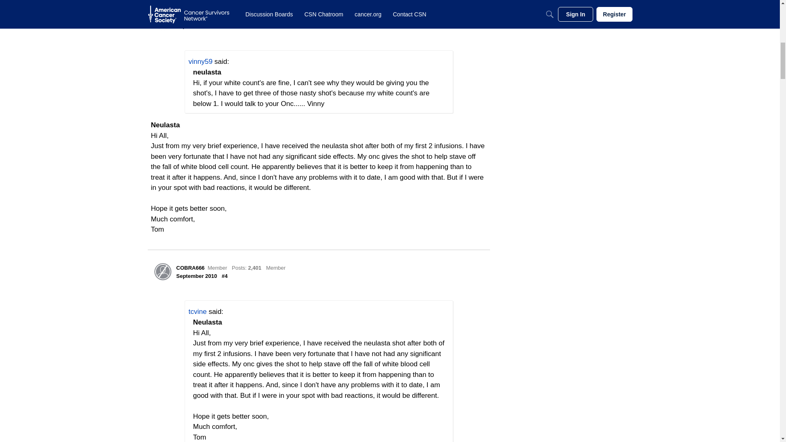 Image resolution: width=786 pixels, height=442 pixels. Describe the element at coordinates (276, 268) in the screenshot. I see `Level 2` at that location.